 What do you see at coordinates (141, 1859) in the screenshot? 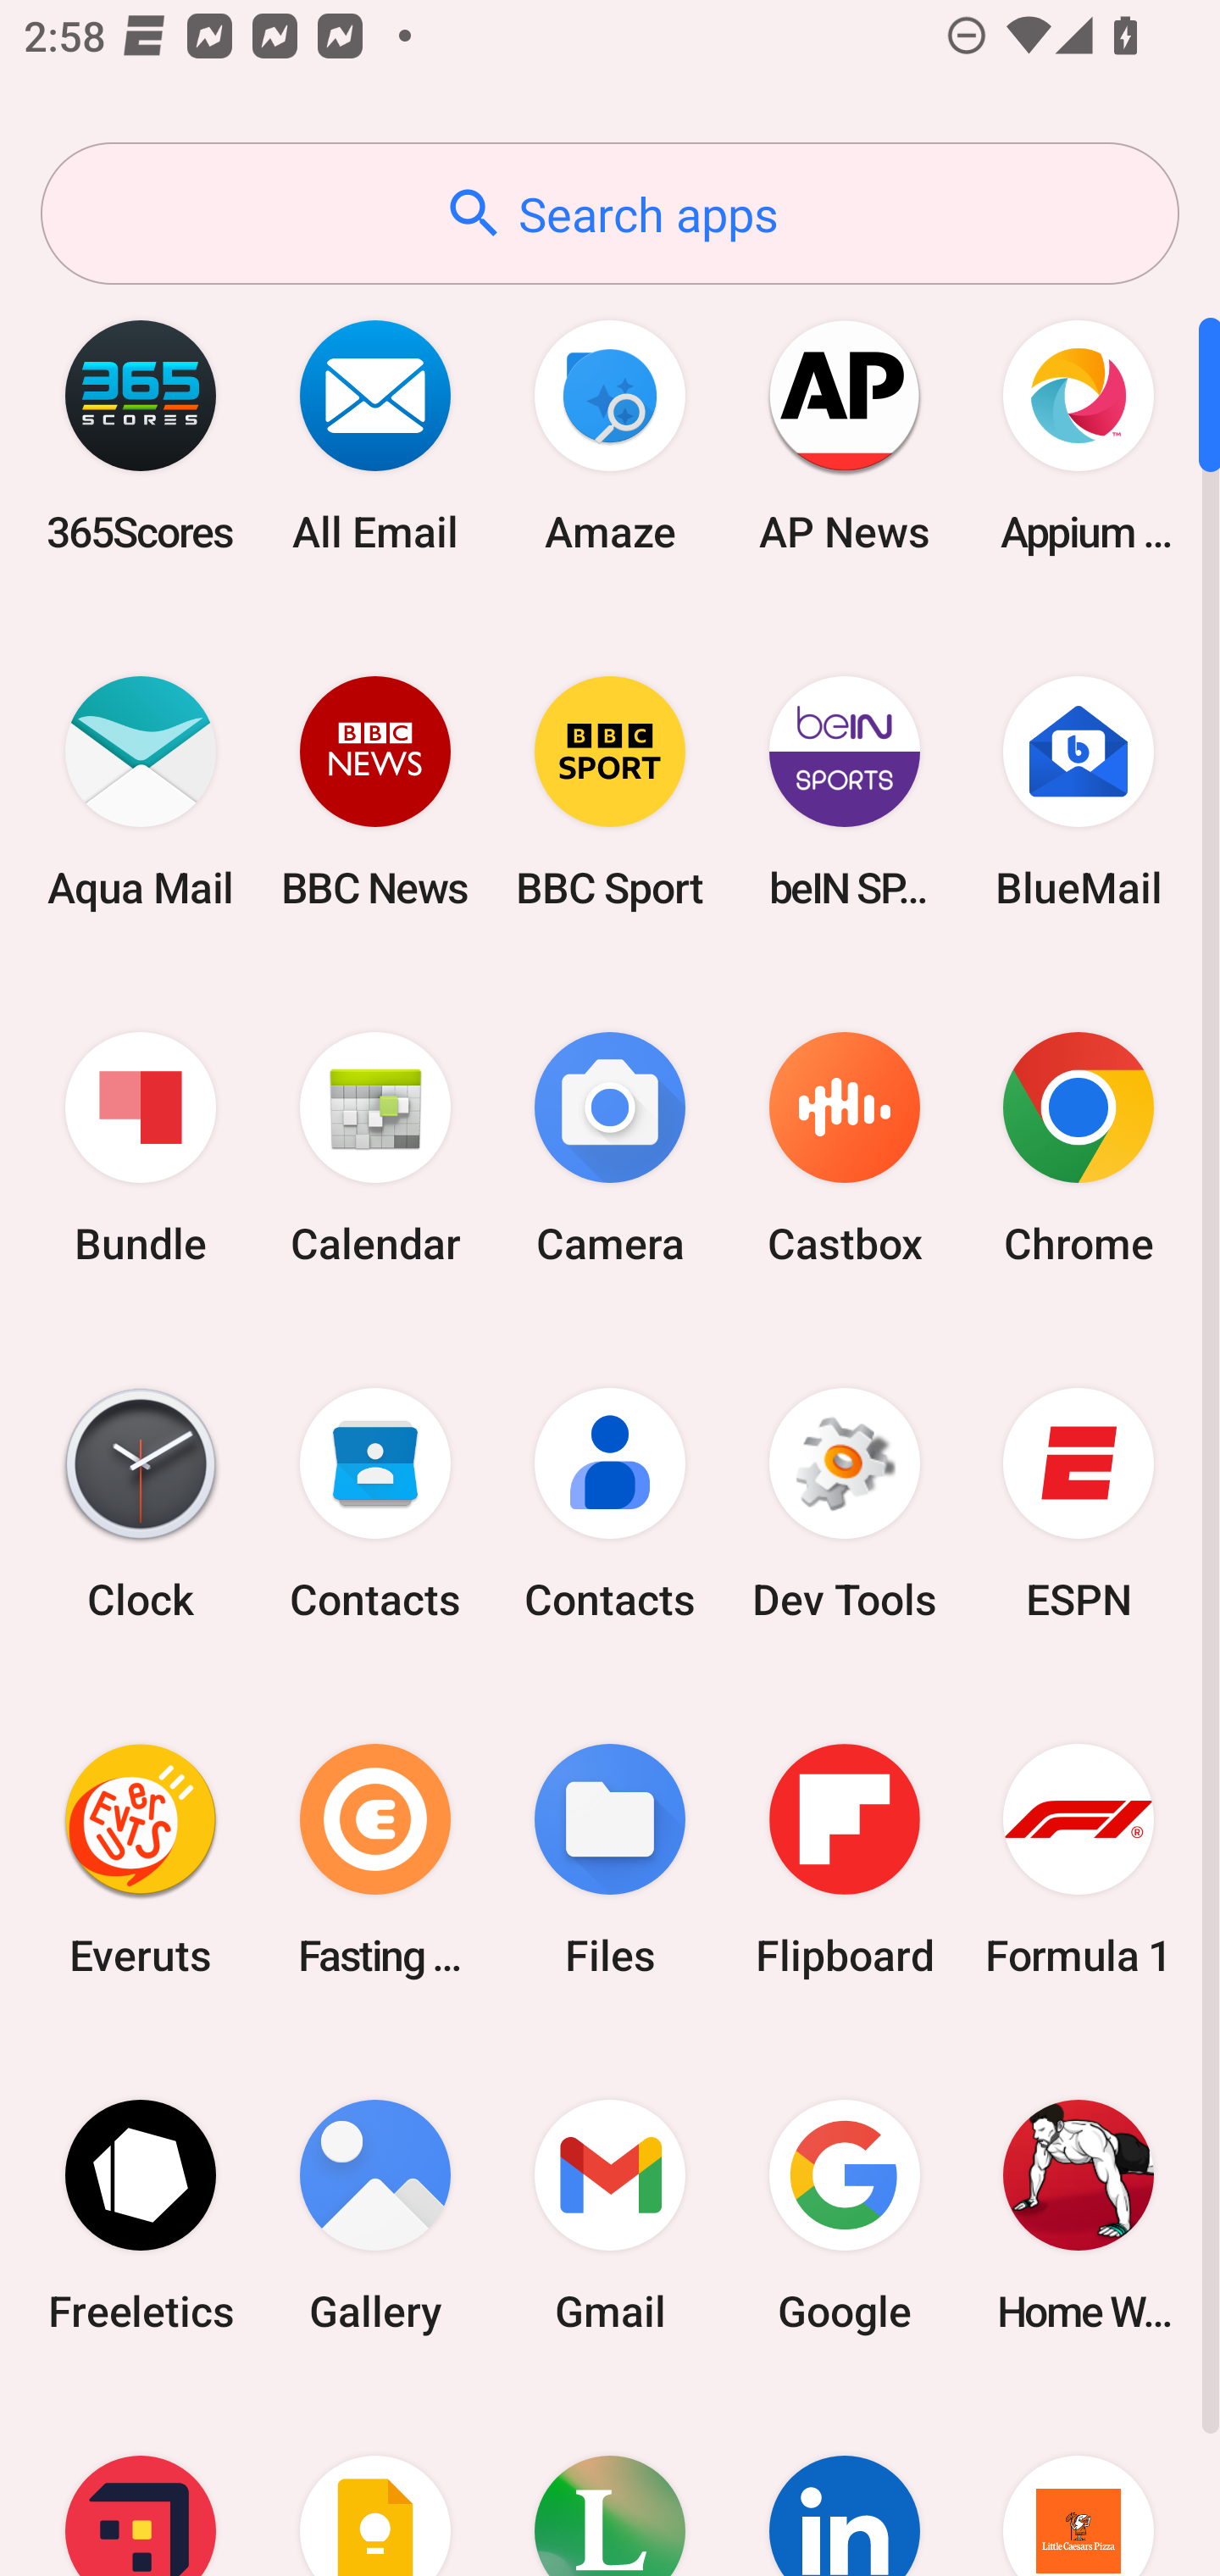
I see `Everuts` at bounding box center [141, 1859].